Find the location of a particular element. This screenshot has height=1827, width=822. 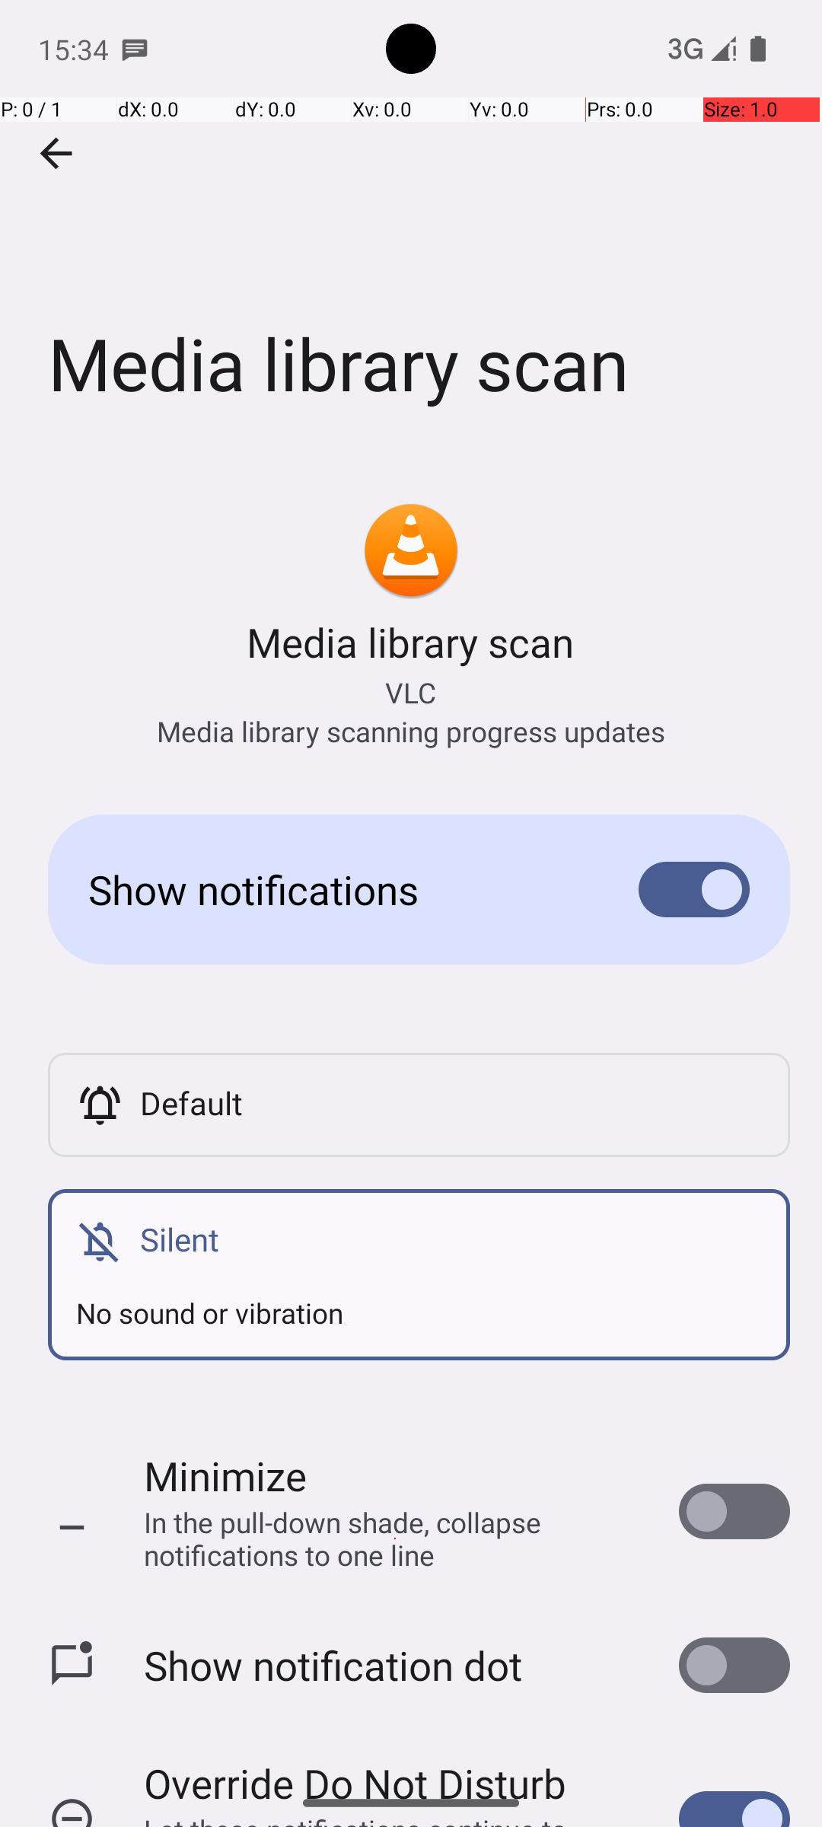

Media library scan is located at coordinates (411, 228).